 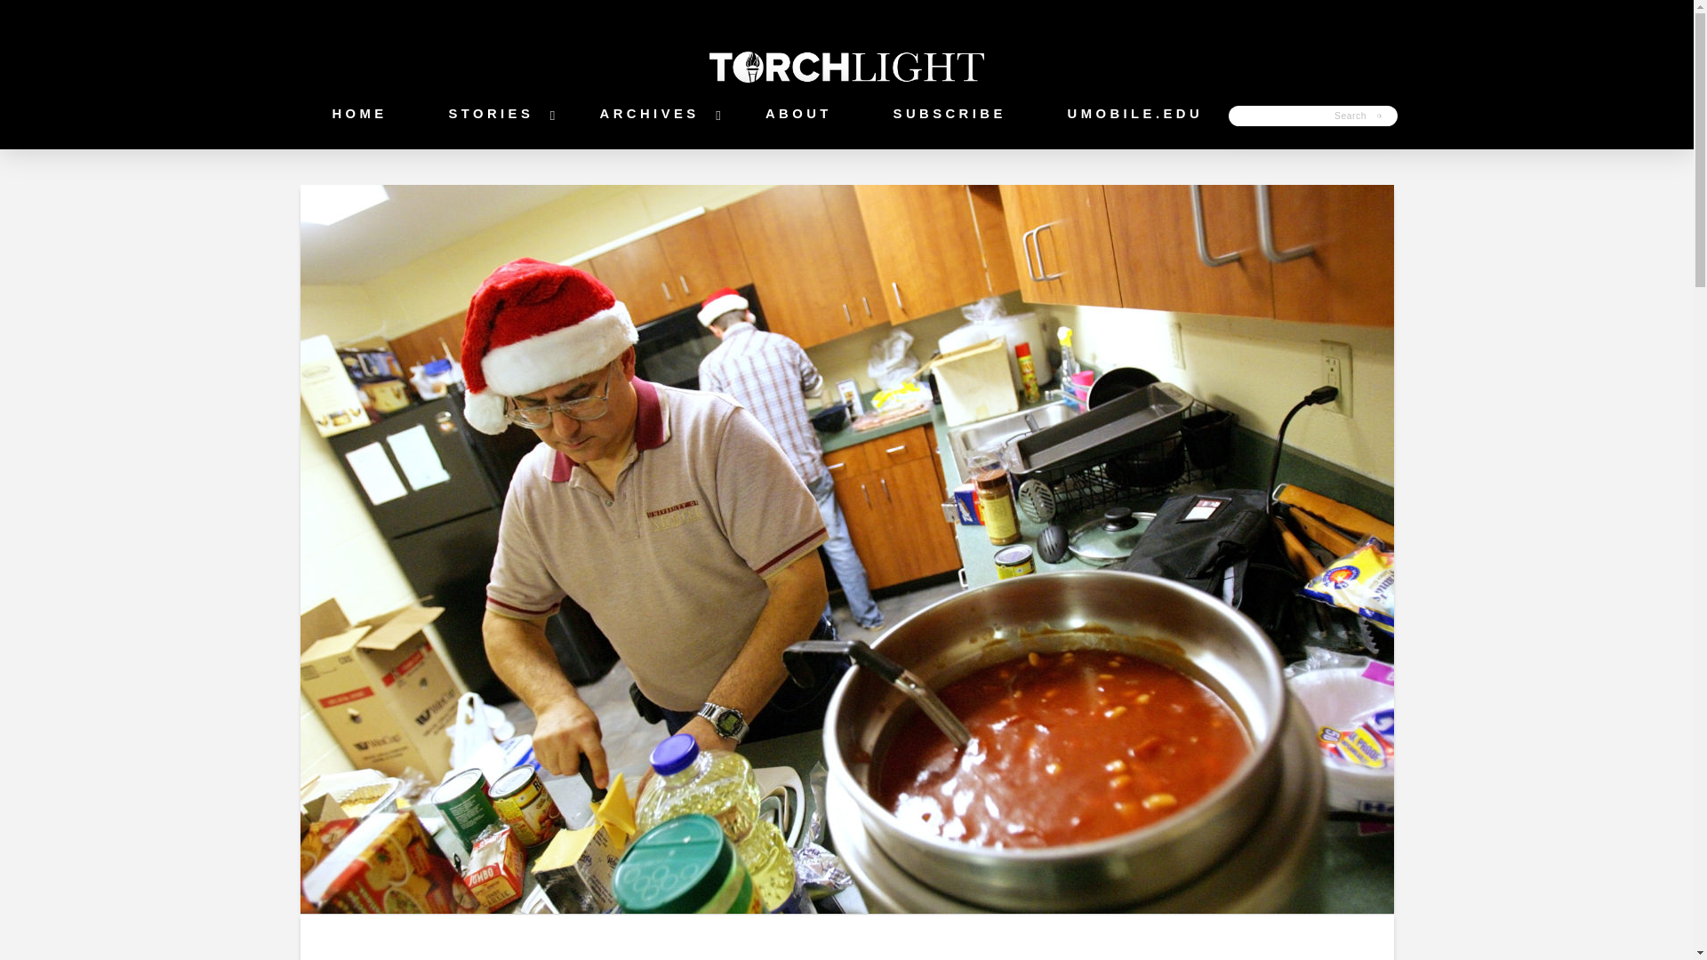 What do you see at coordinates (487, 116) in the screenshot?
I see `STORIES` at bounding box center [487, 116].